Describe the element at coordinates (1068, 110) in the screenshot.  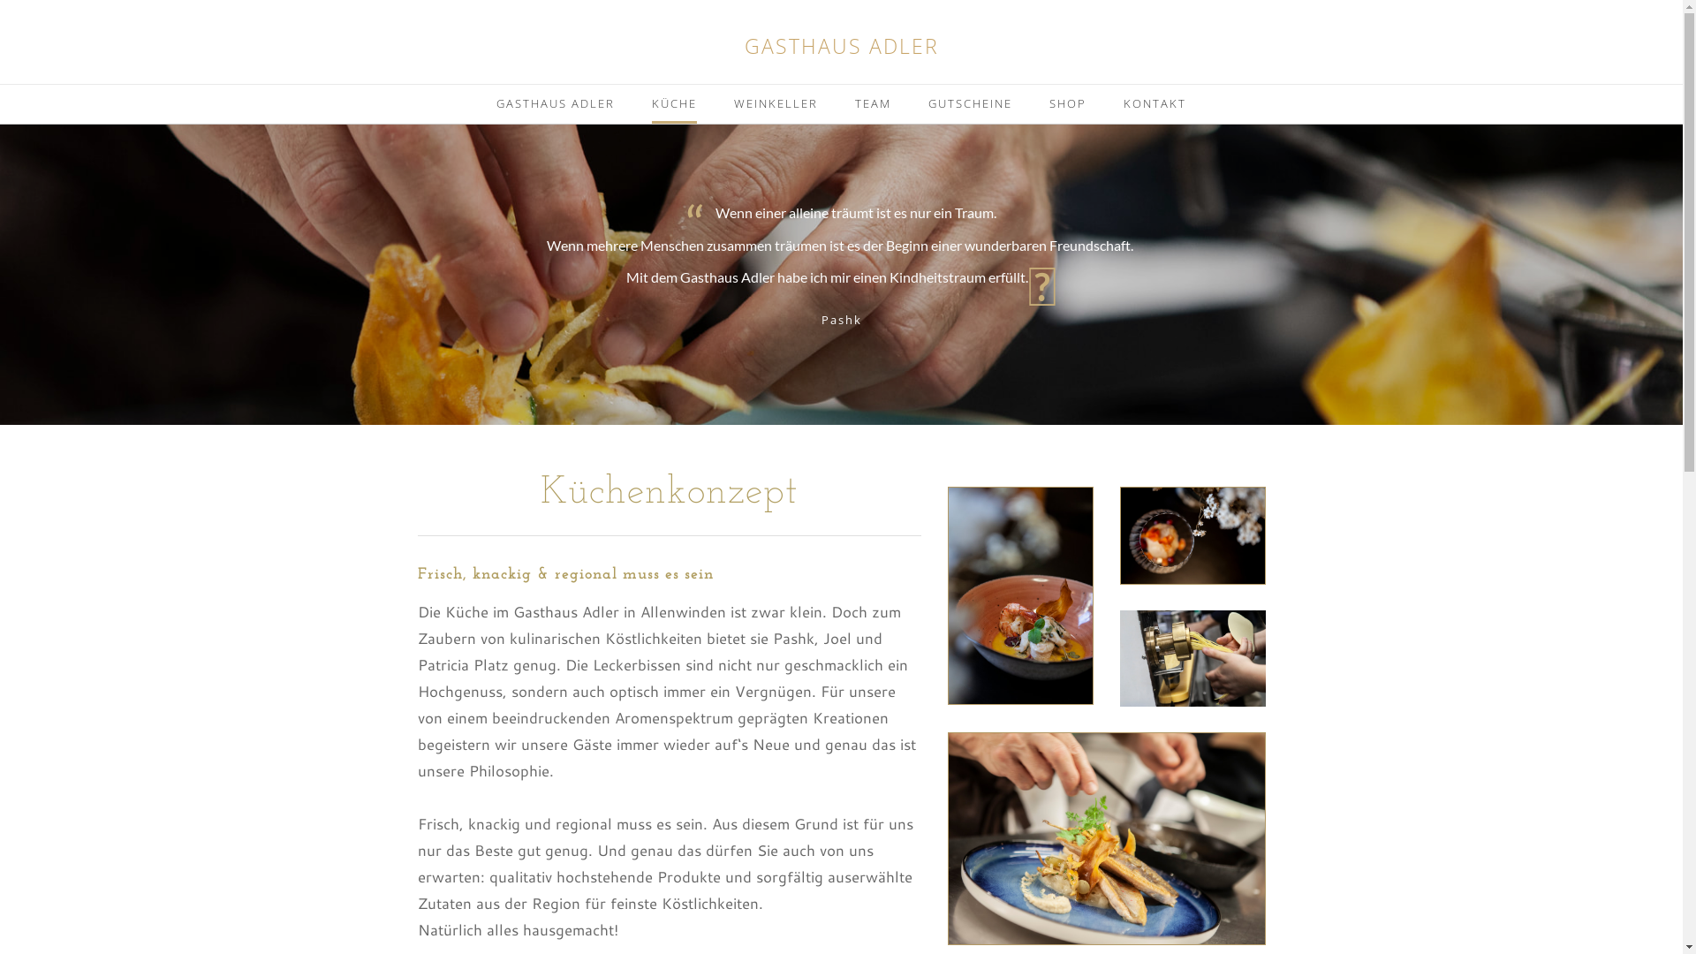
I see `SHOP` at that location.